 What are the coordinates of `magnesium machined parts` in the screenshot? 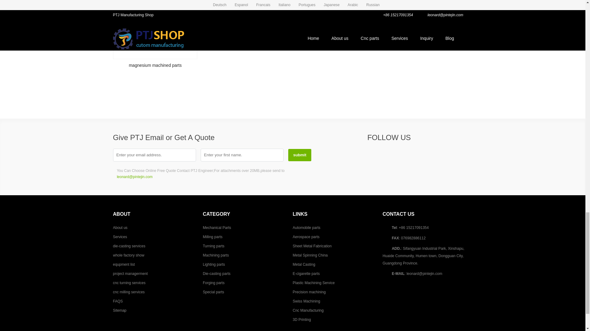 It's located at (155, 37).